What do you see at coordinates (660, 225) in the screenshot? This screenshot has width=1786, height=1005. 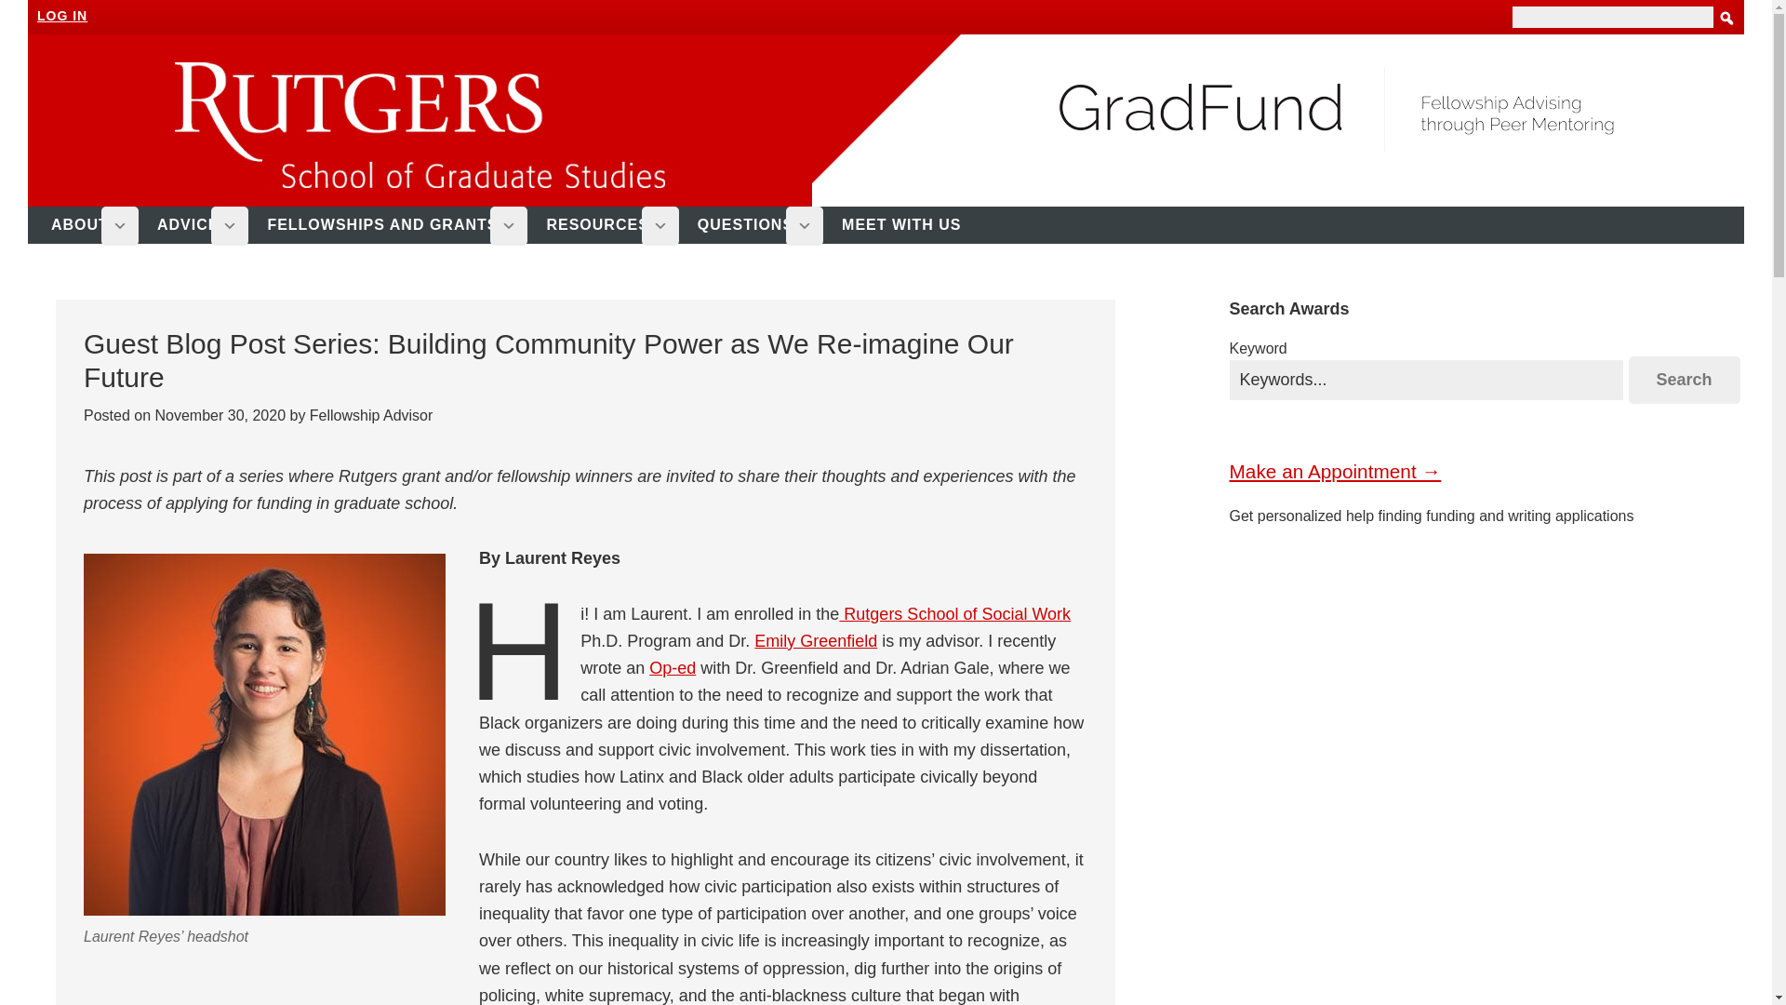 I see `Submenu` at bounding box center [660, 225].